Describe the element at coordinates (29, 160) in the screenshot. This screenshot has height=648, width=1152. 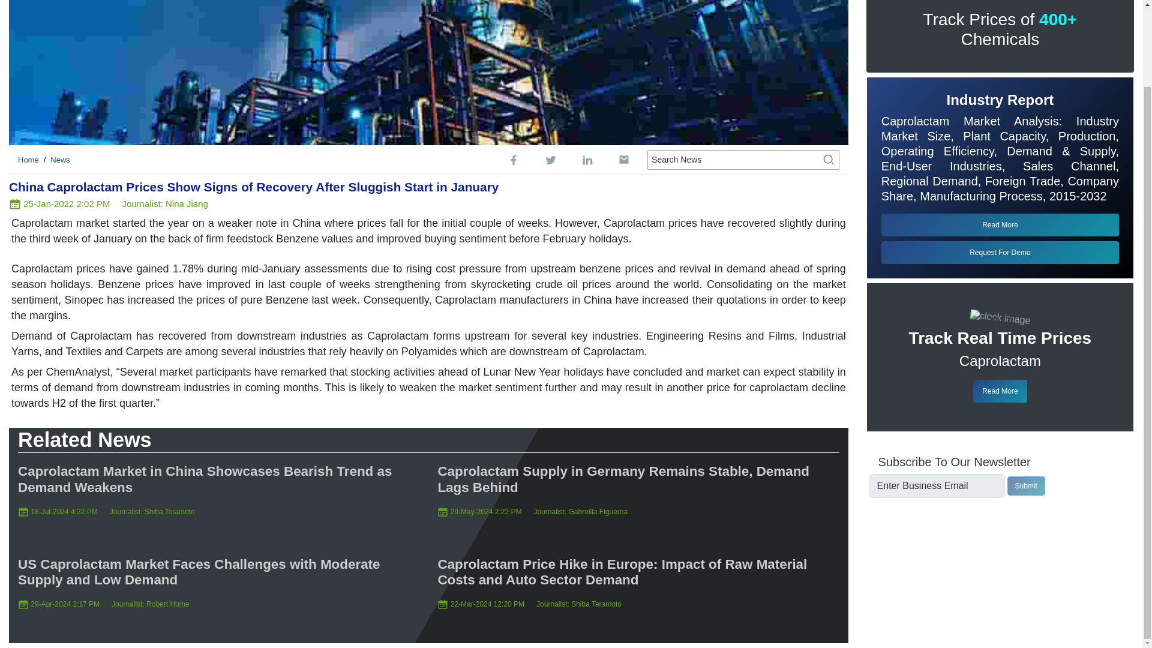
I see `Home` at that location.